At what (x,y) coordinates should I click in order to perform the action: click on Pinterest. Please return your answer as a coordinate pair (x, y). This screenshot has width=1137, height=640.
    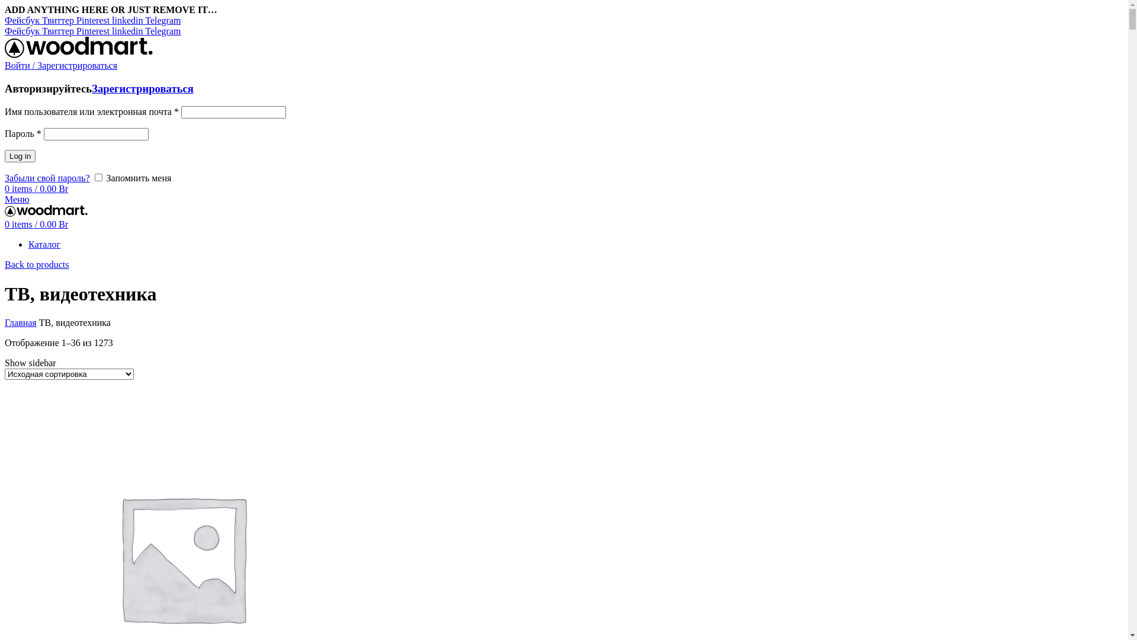
    Looking at the image, I should click on (94, 20).